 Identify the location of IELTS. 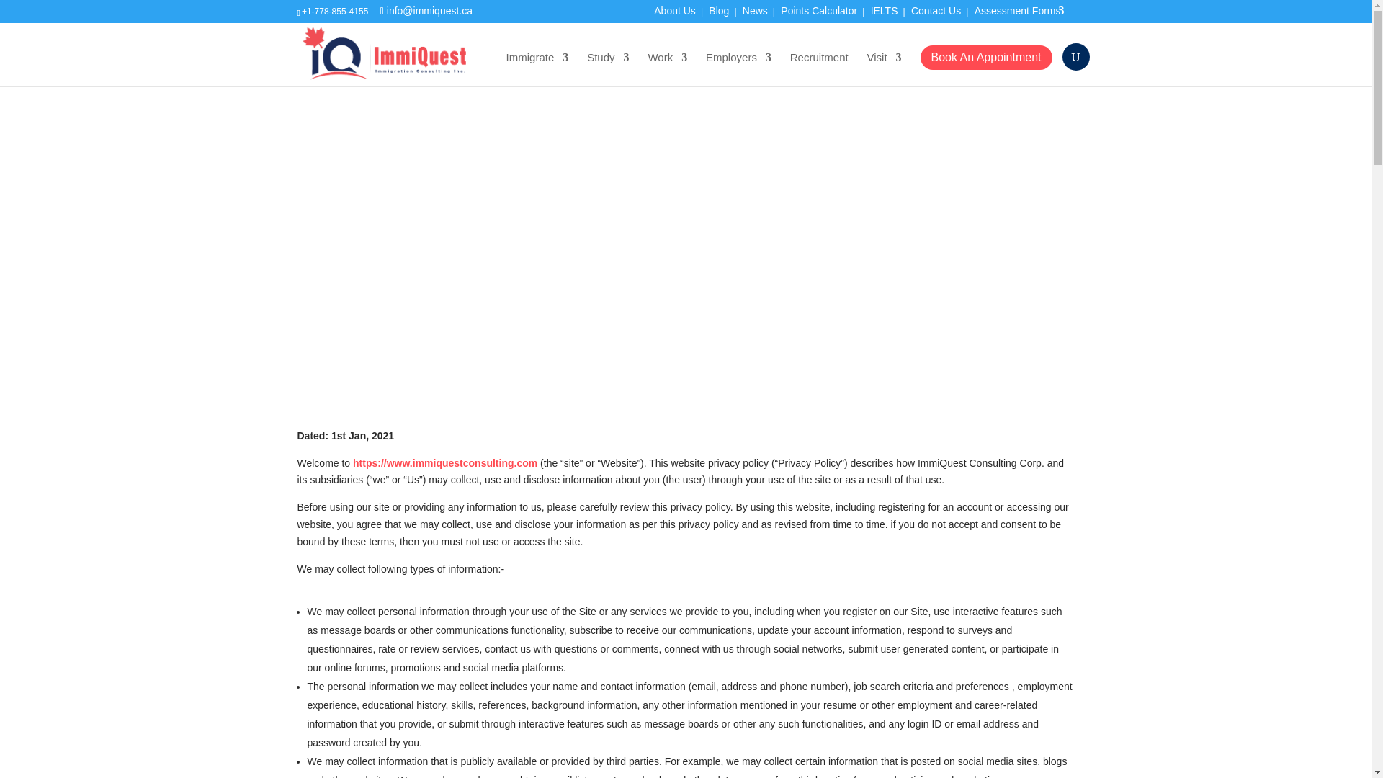
(885, 14).